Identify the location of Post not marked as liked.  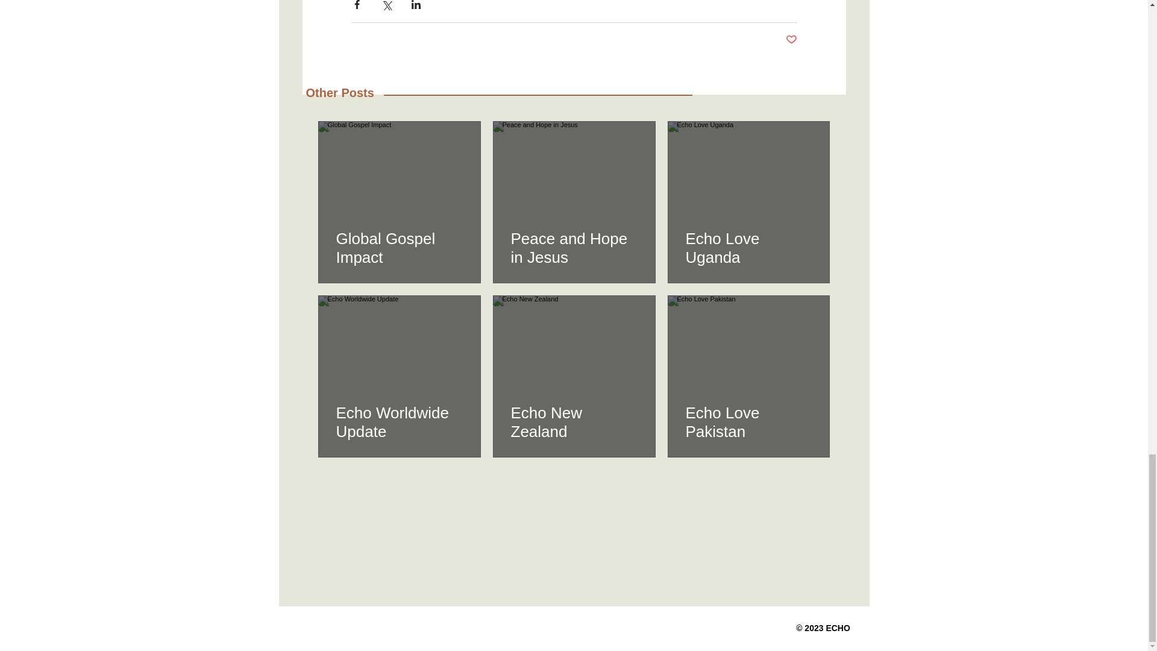
(791, 40).